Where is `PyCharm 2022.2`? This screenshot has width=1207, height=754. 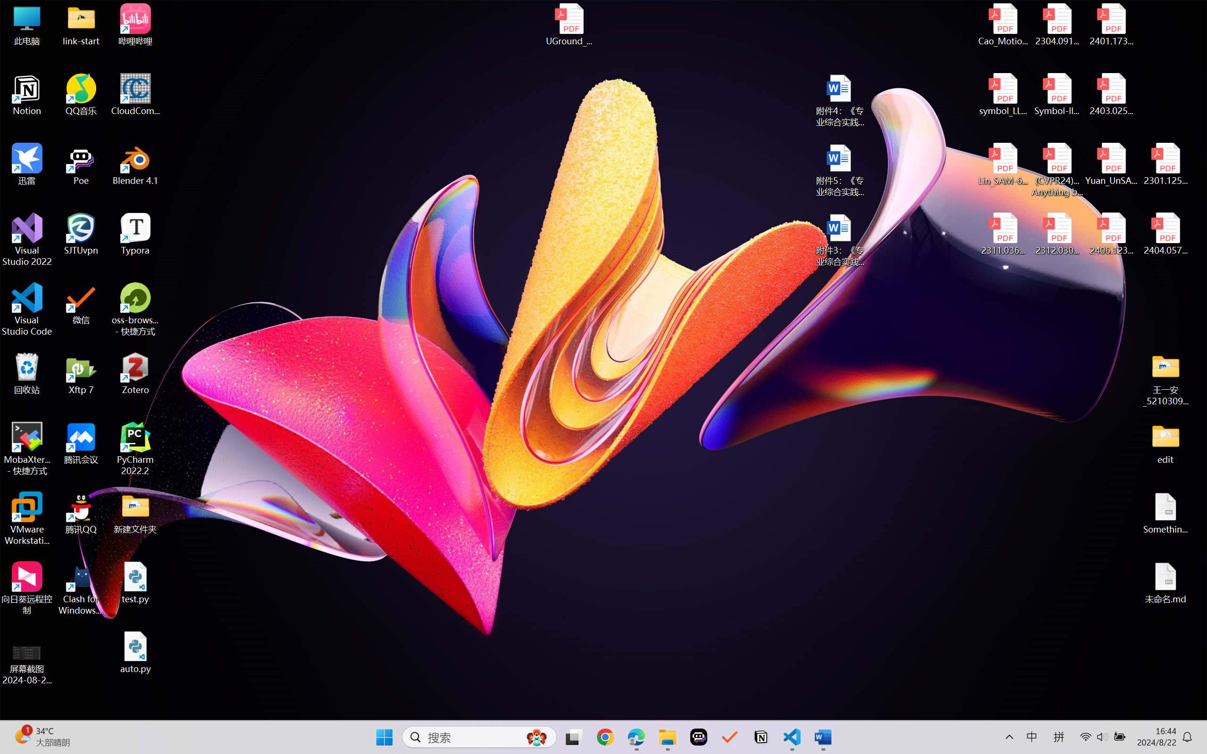 PyCharm 2022.2 is located at coordinates (136, 449).